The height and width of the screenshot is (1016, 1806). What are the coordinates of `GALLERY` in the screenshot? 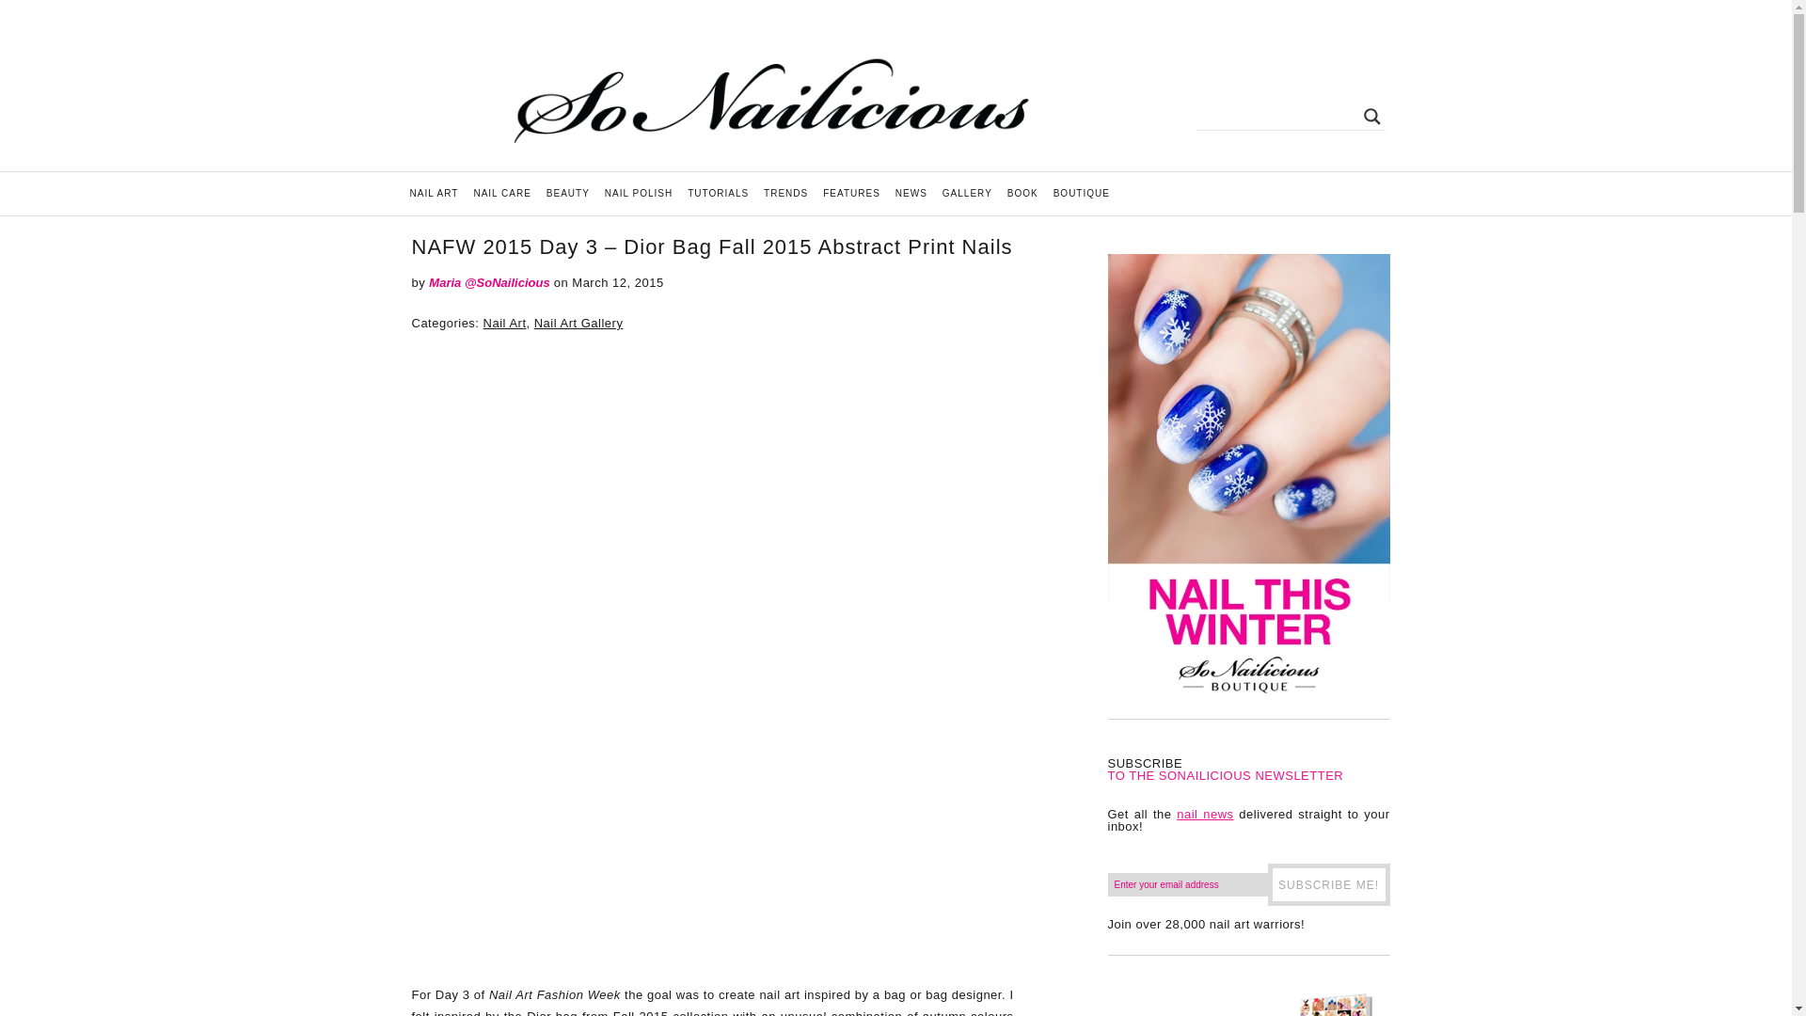 It's located at (967, 193).